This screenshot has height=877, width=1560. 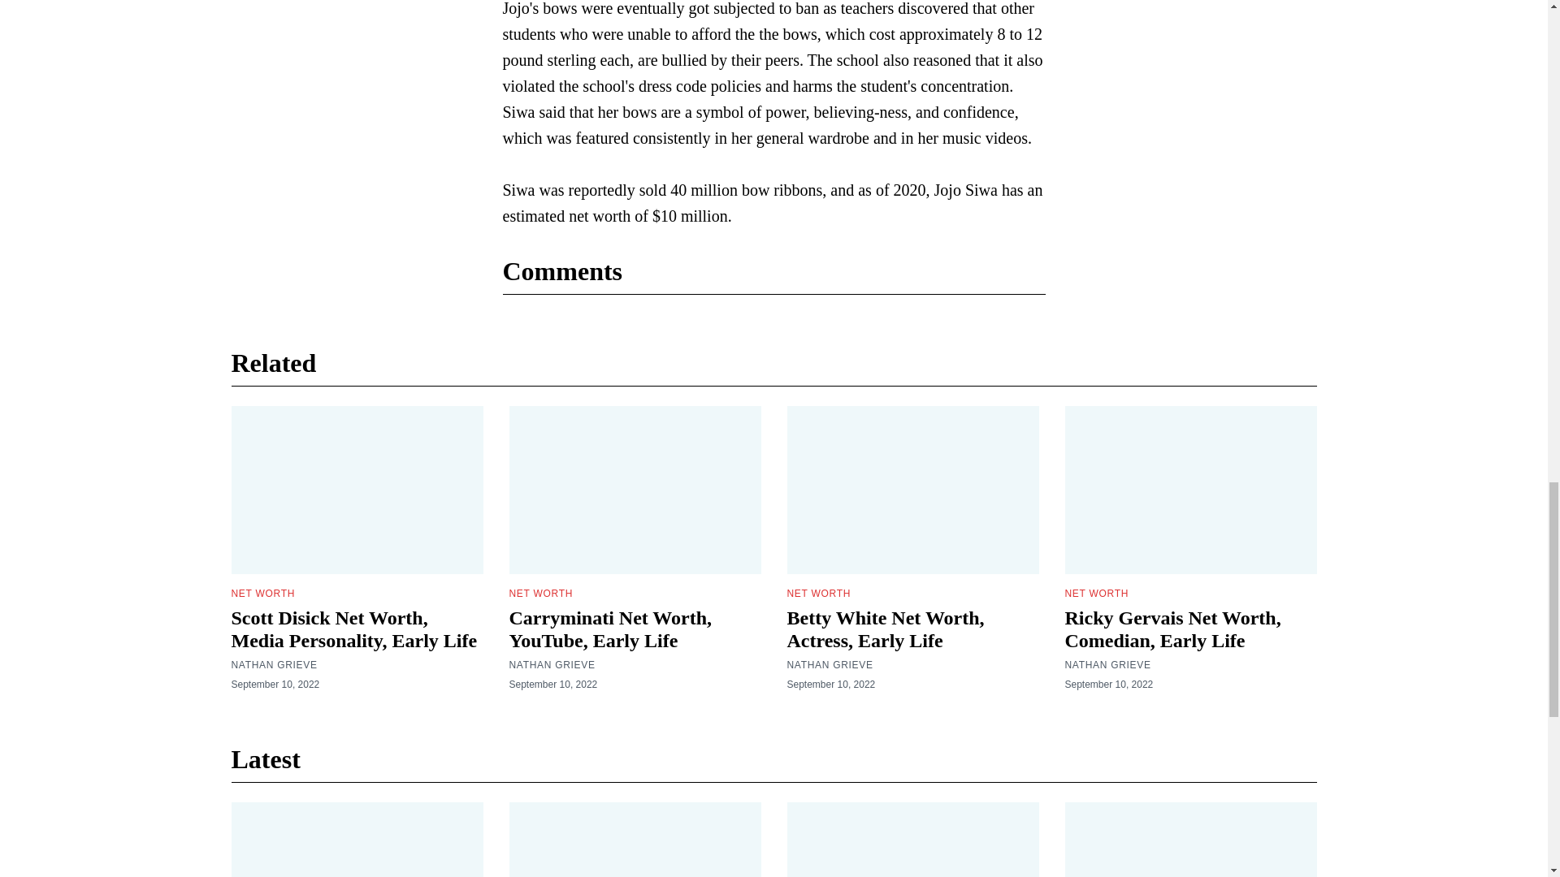 I want to click on Scott Disick Net Worth, Media Personality, Early Life, so click(x=354, y=629).